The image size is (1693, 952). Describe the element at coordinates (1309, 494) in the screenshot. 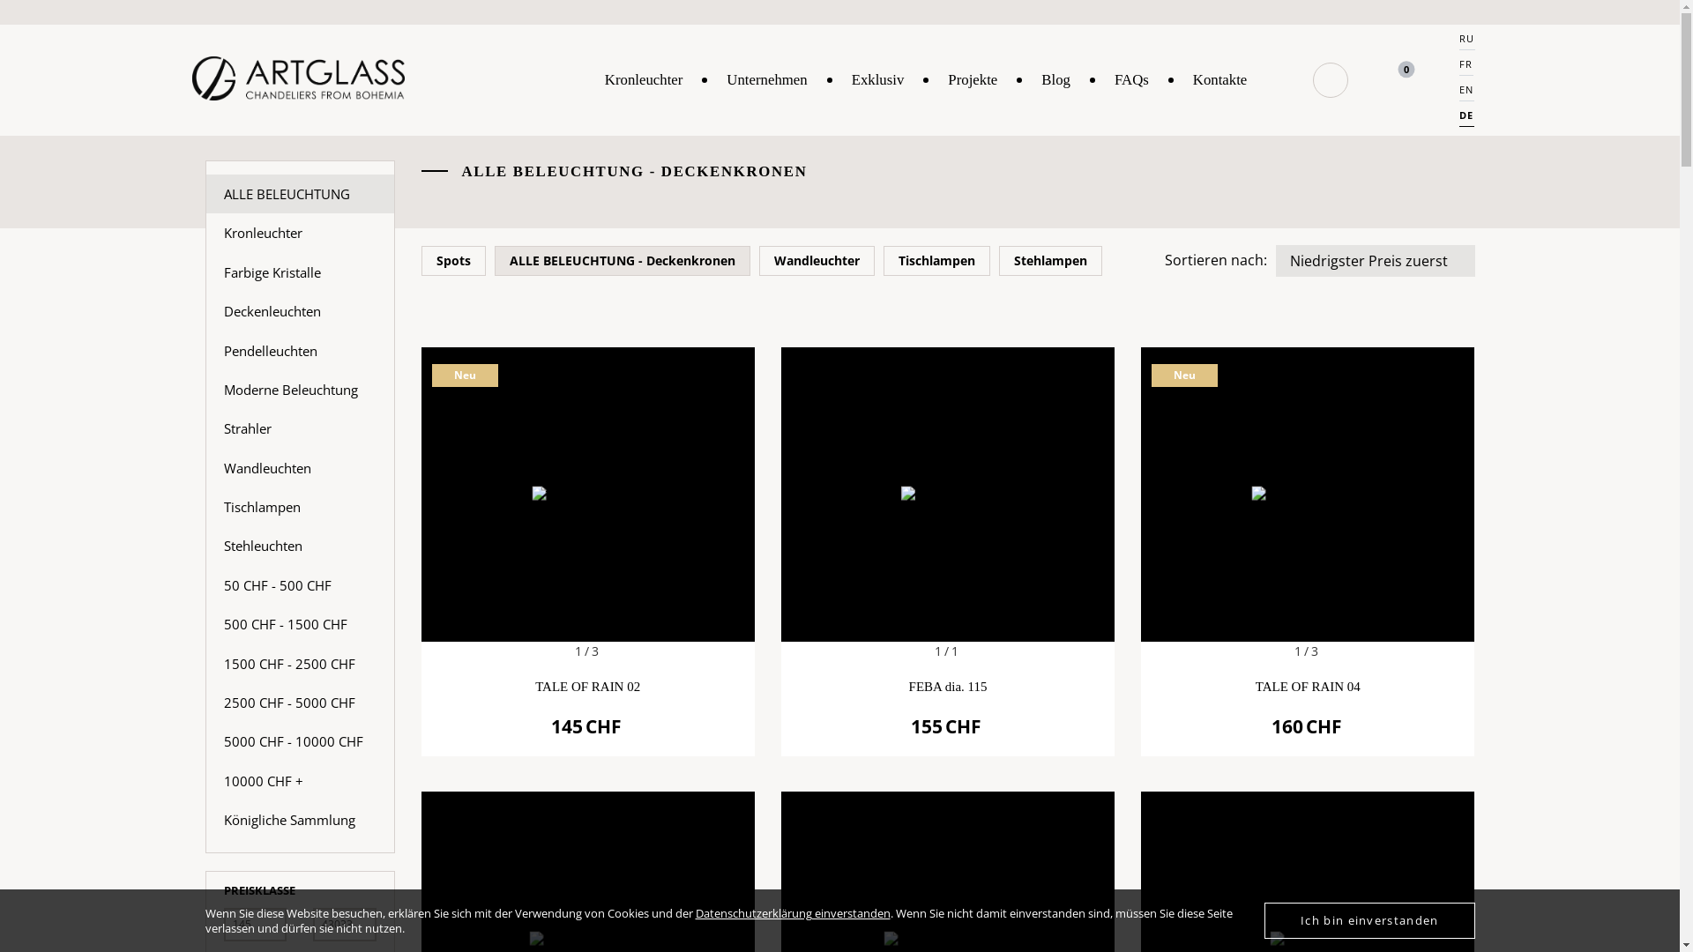

I see `TALE OF RAIN 04` at that location.